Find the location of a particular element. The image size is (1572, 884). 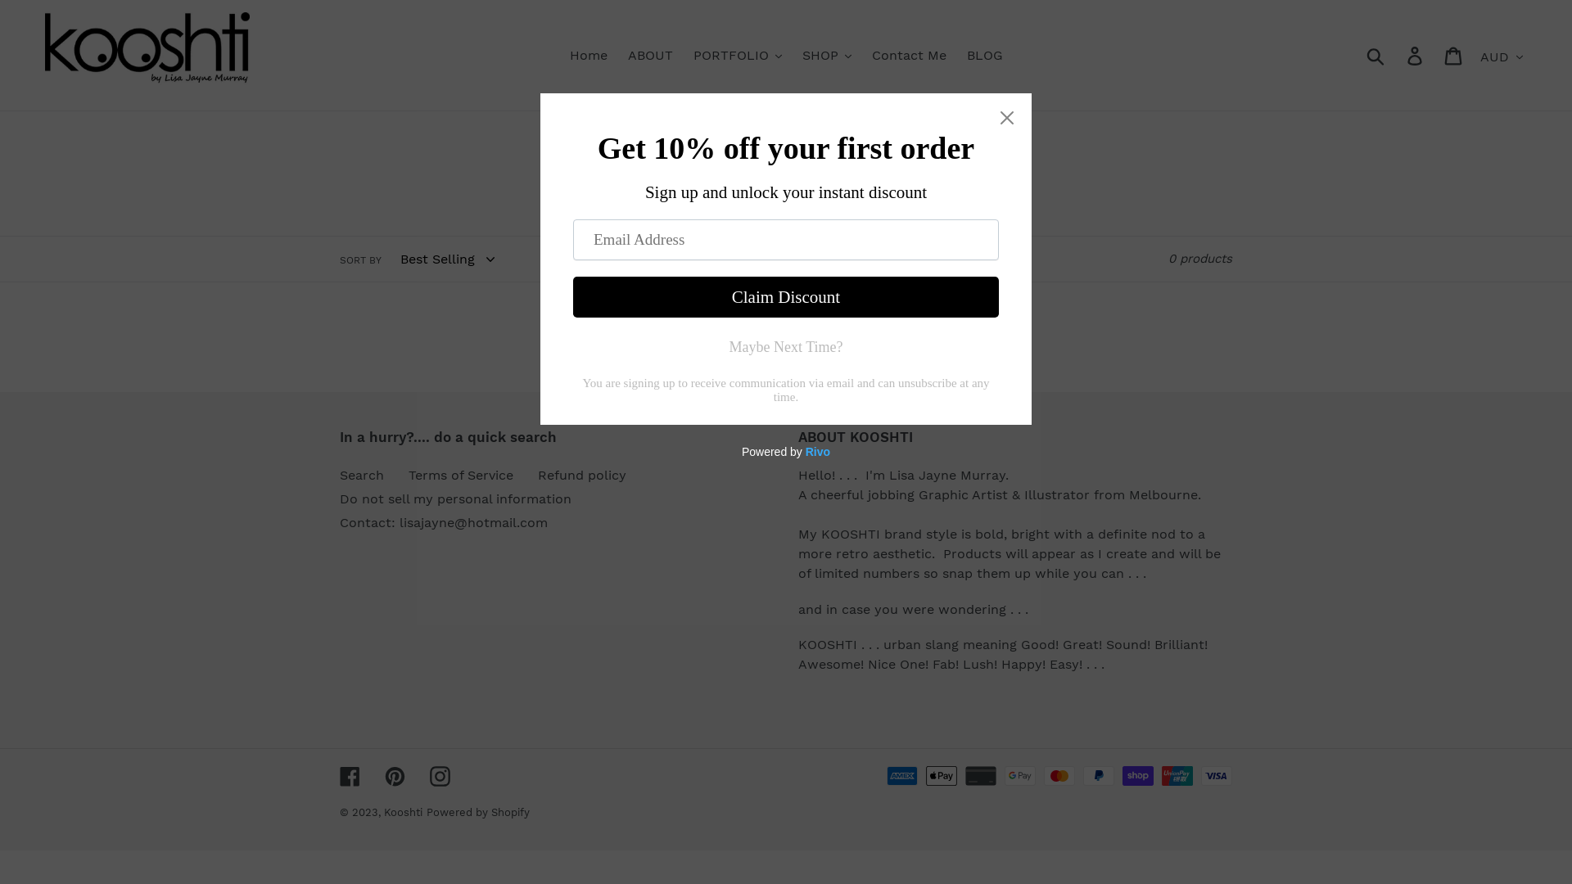

Search is located at coordinates (362, 475).